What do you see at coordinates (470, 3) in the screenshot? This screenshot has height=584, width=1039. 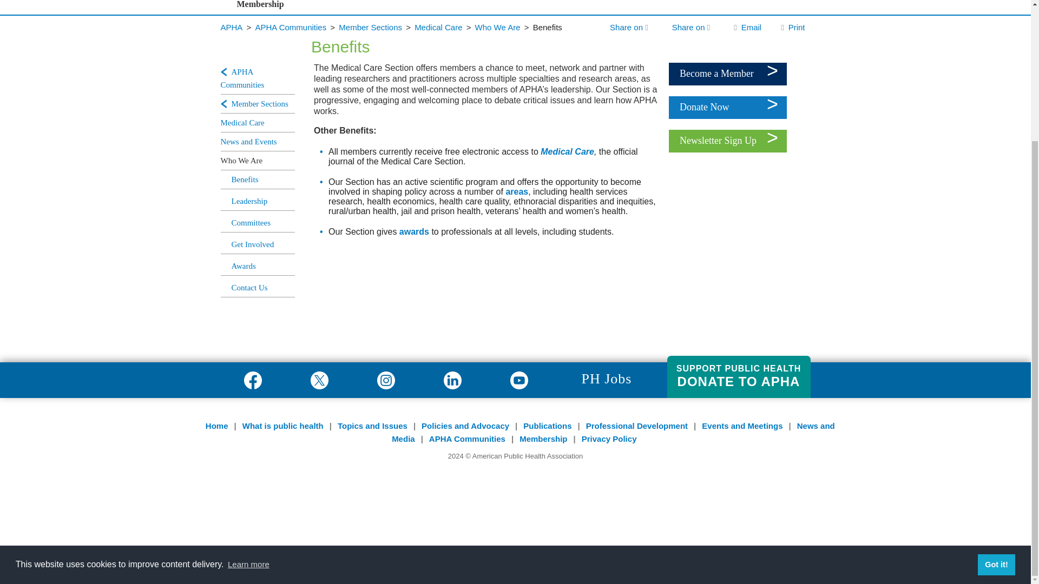 I see `American Journal of Public Health` at bounding box center [470, 3].